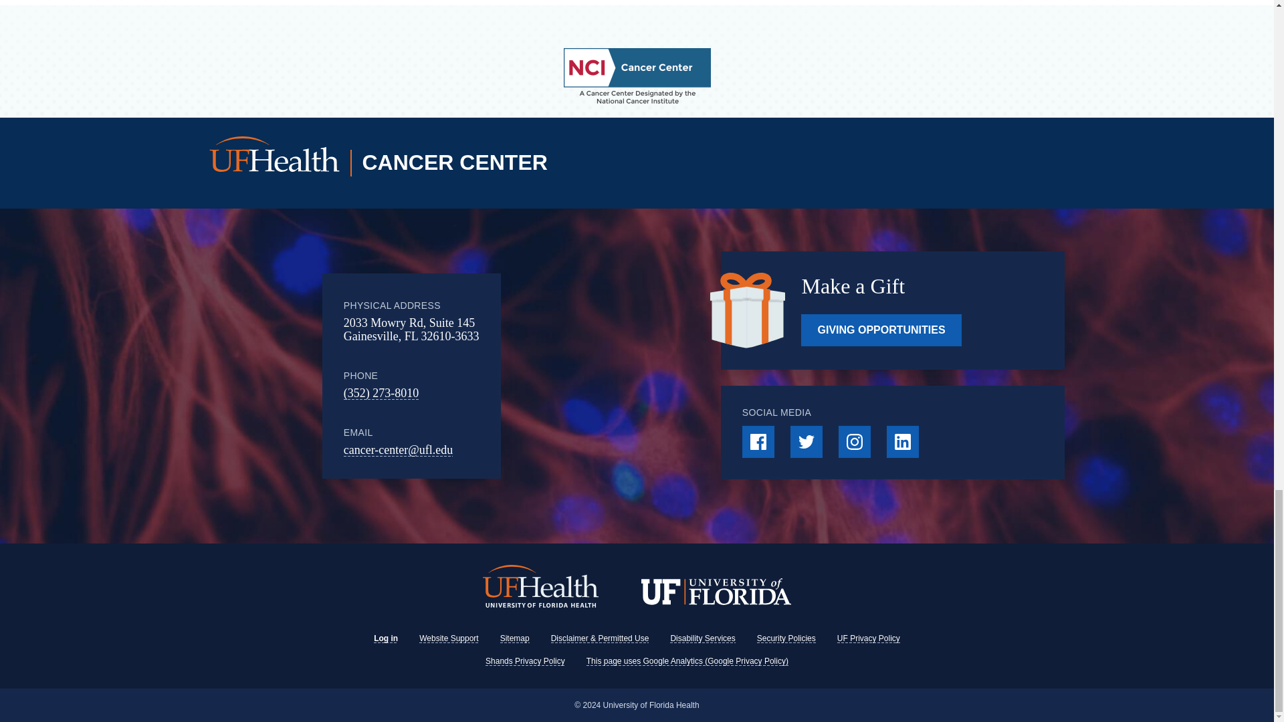  I want to click on Sitemap, so click(515, 638).